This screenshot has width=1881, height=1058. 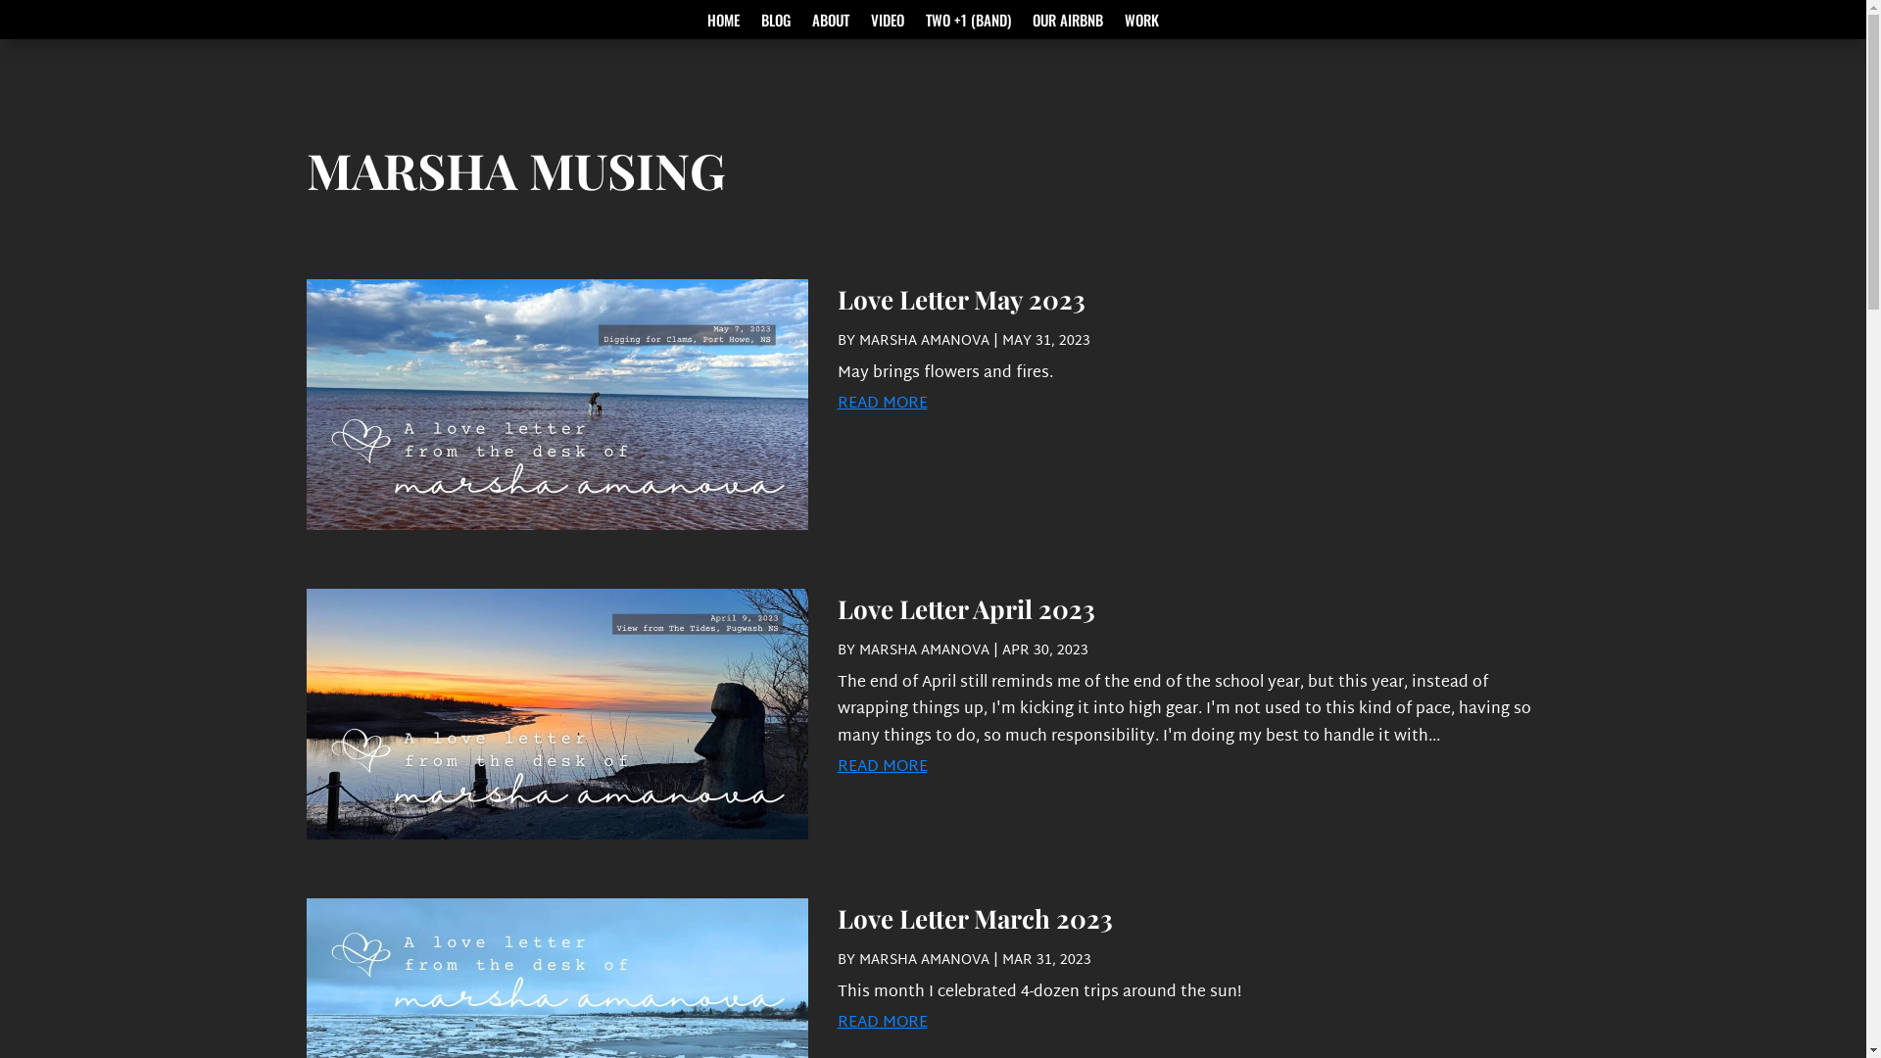 What do you see at coordinates (974, 919) in the screenshot?
I see `Love Letter March 2023` at bounding box center [974, 919].